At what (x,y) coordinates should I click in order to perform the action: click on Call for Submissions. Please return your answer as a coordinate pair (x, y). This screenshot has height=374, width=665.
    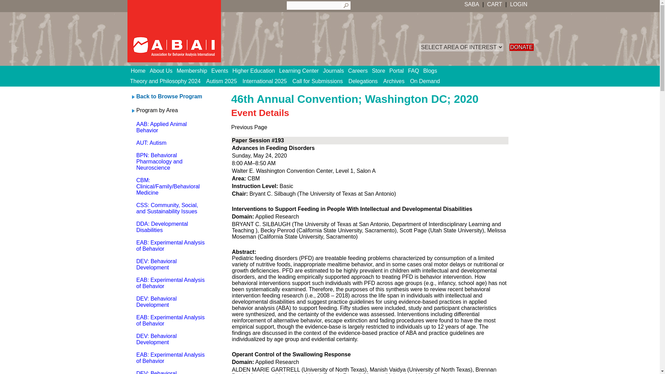
    Looking at the image, I should click on (317, 81).